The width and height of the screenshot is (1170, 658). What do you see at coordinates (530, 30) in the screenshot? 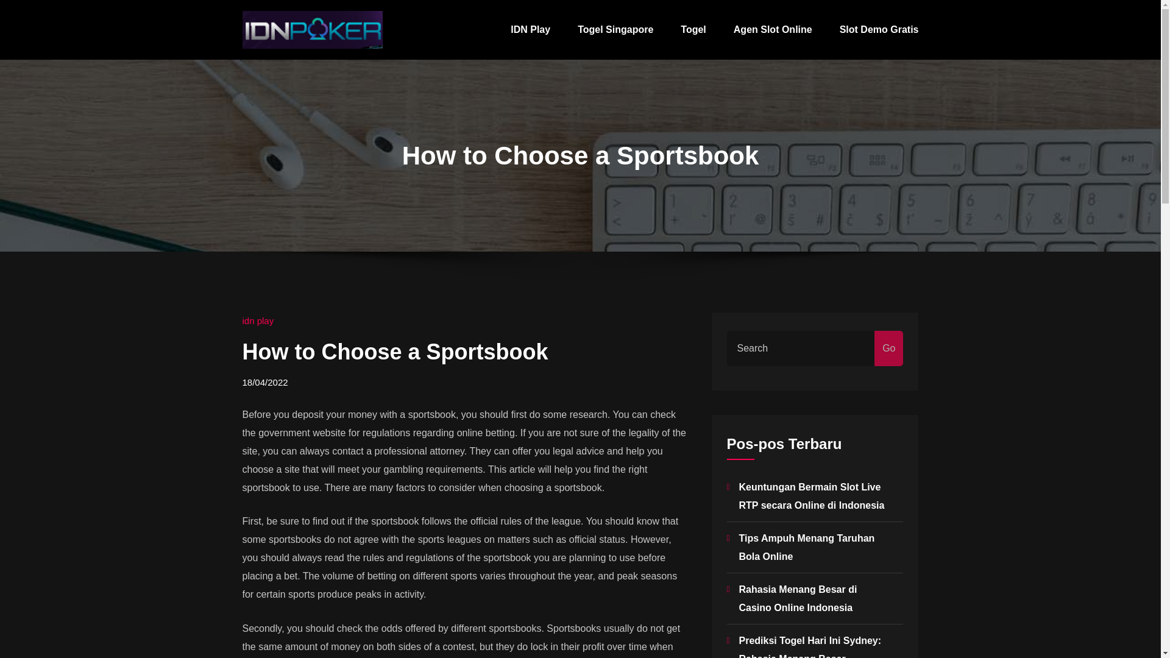
I see `IDN Play` at bounding box center [530, 30].